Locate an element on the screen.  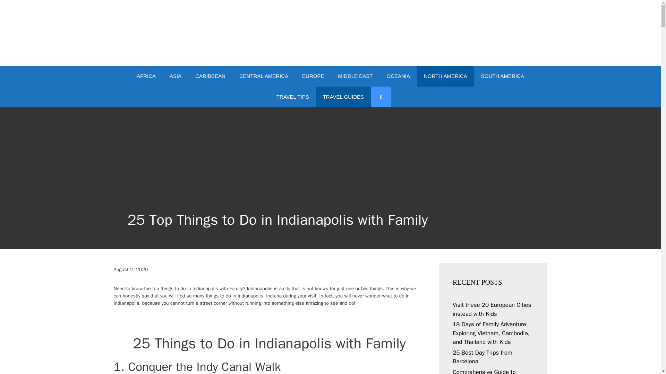
TRAVEL TIPS is located at coordinates (293, 97).